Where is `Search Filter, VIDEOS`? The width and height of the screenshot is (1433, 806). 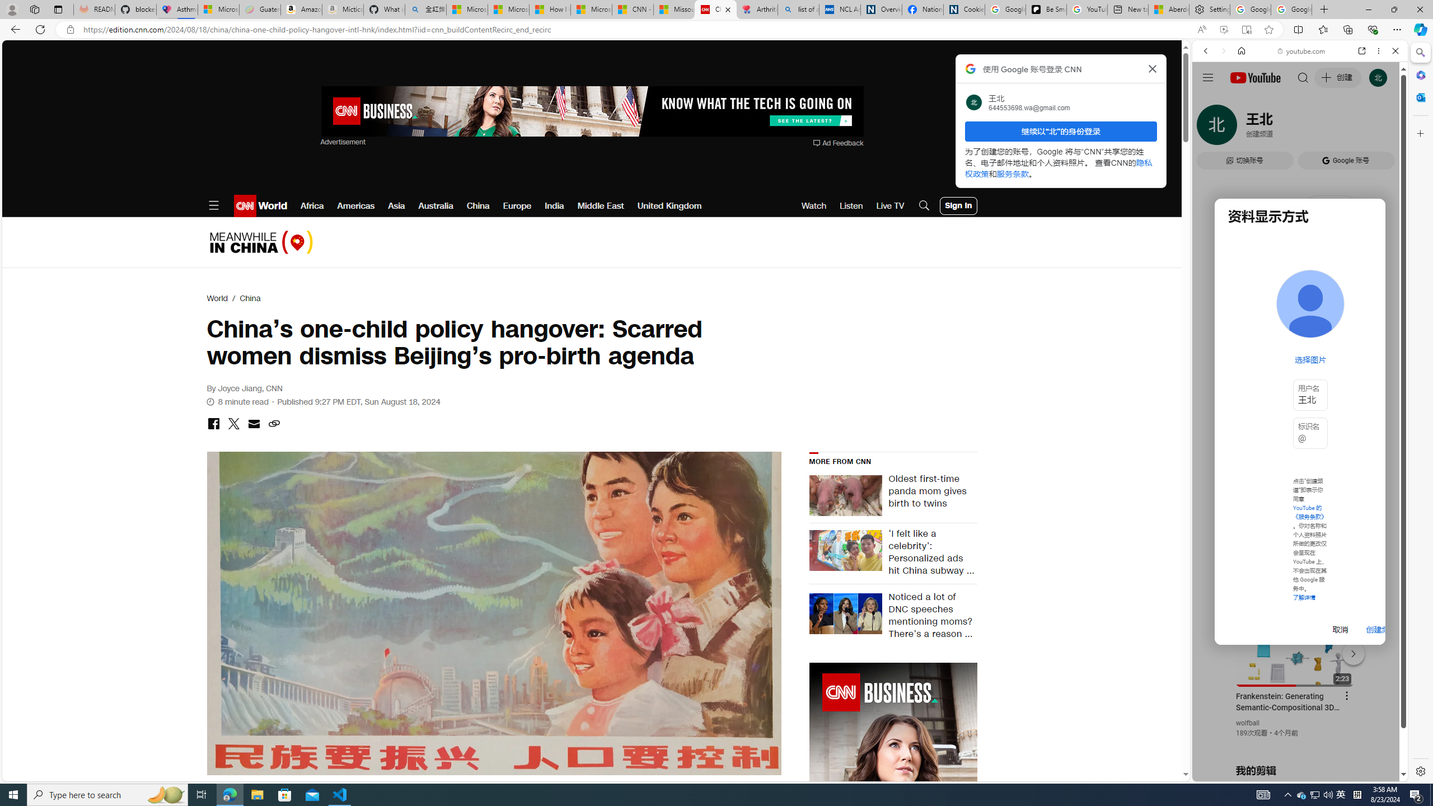 Search Filter, VIDEOS is located at coordinates (1280, 128).